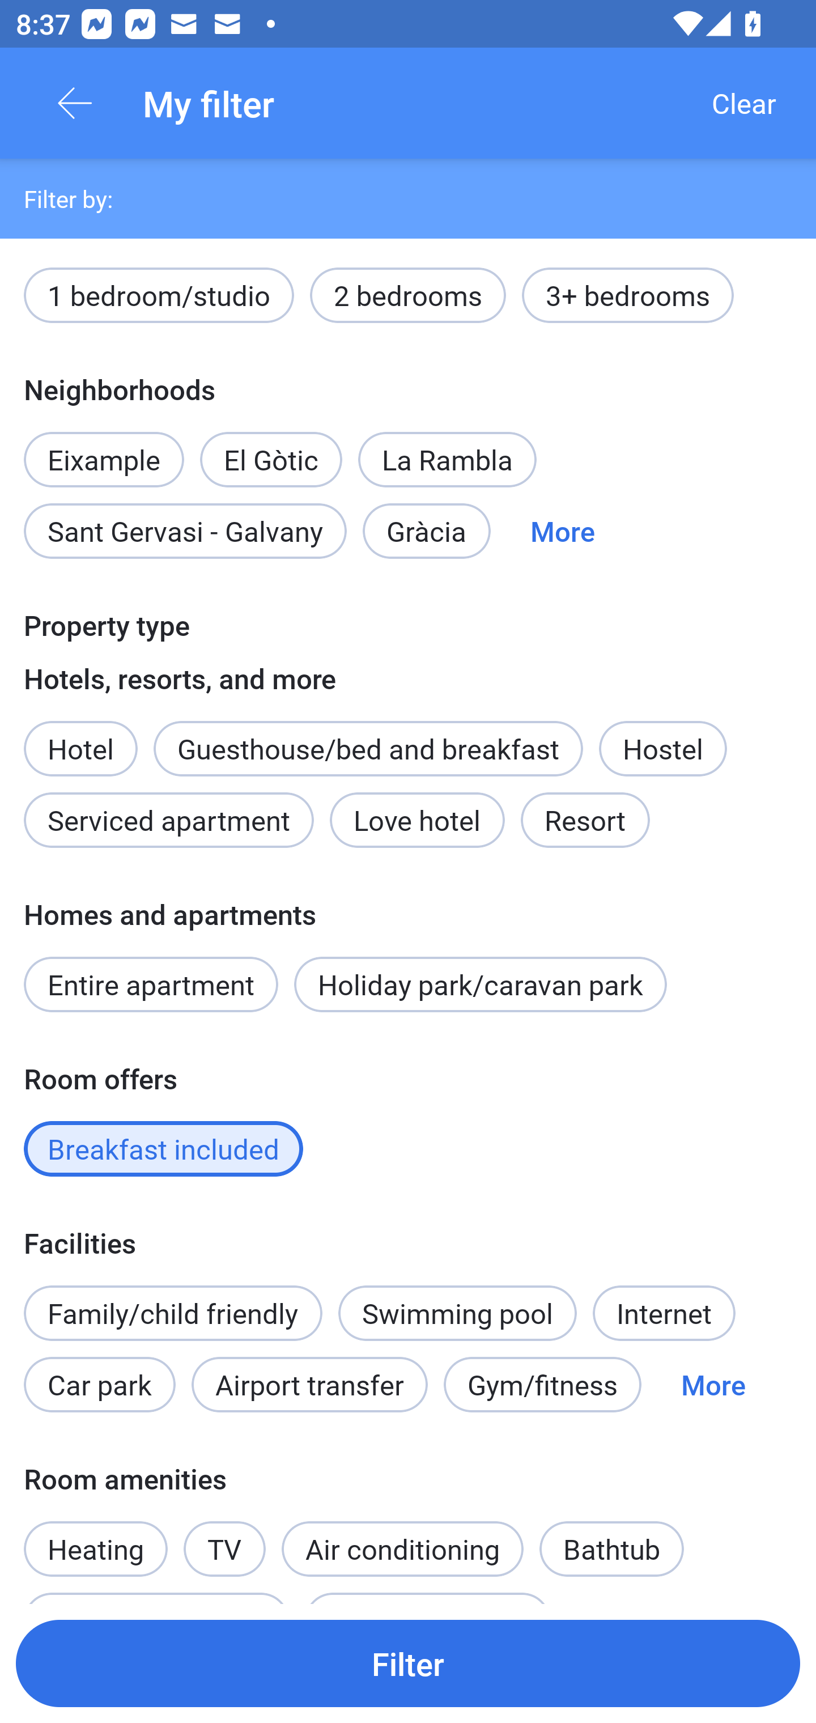 The image size is (816, 1723). Describe the element at coordinates (480, 984) in the screenshot. I see `Holiday park/caravan park` at that location.